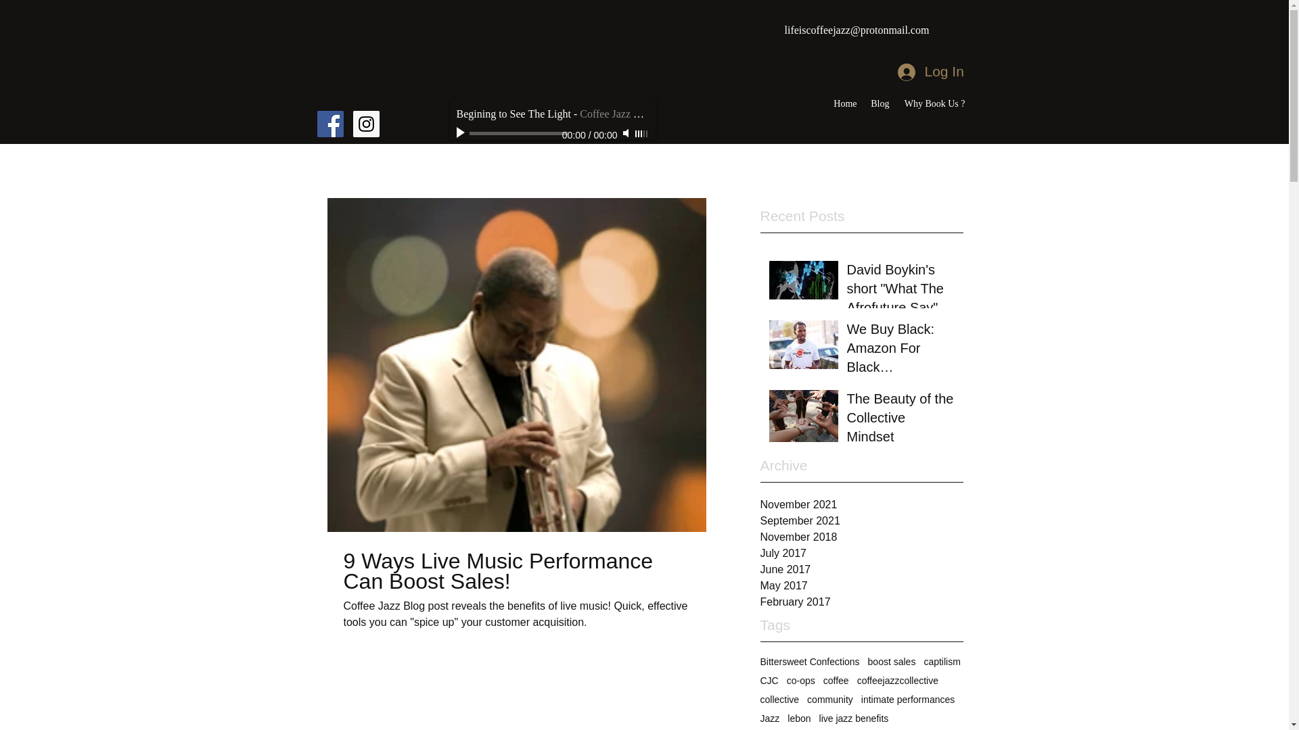  I want to click on coffee, so click(836, 681).